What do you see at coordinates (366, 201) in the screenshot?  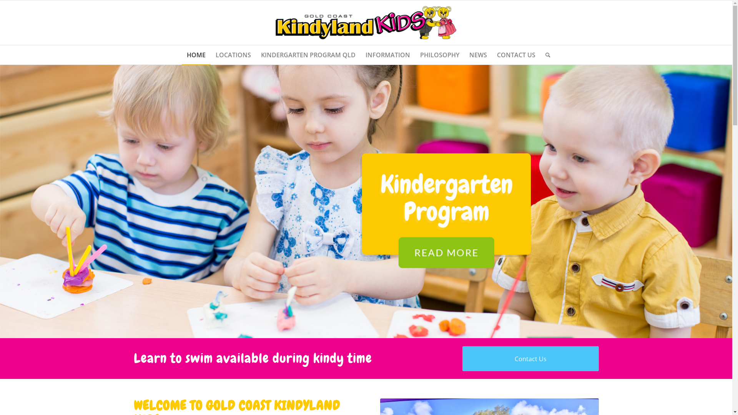 I see `slide-1` at bounding box center [366, 201].